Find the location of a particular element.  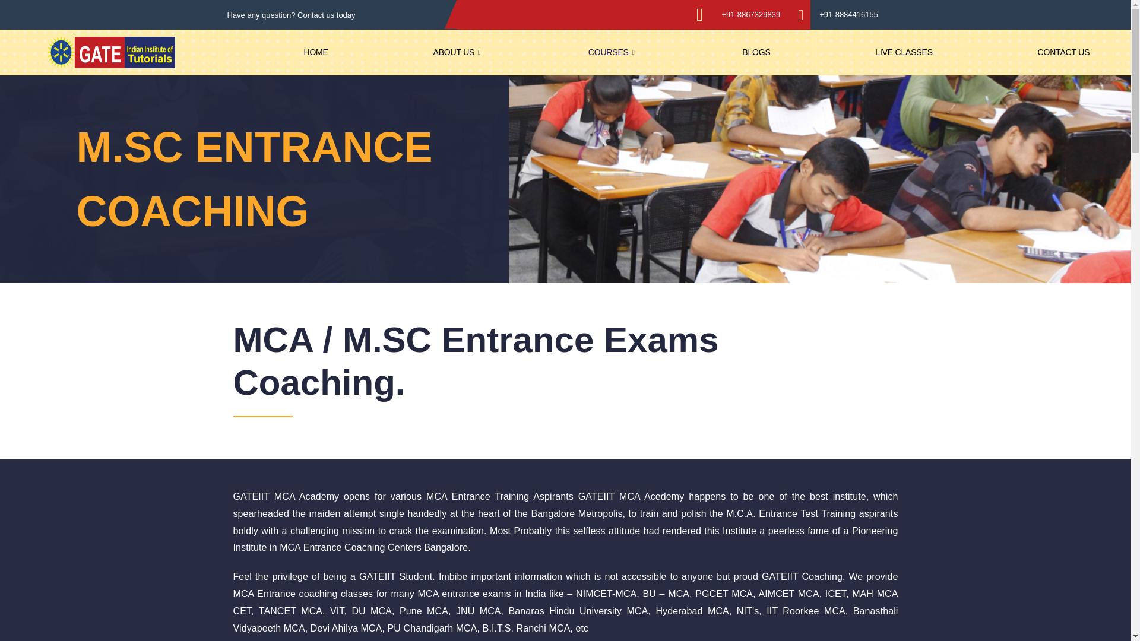

ABOUT US is located at coordinates (458, 52).